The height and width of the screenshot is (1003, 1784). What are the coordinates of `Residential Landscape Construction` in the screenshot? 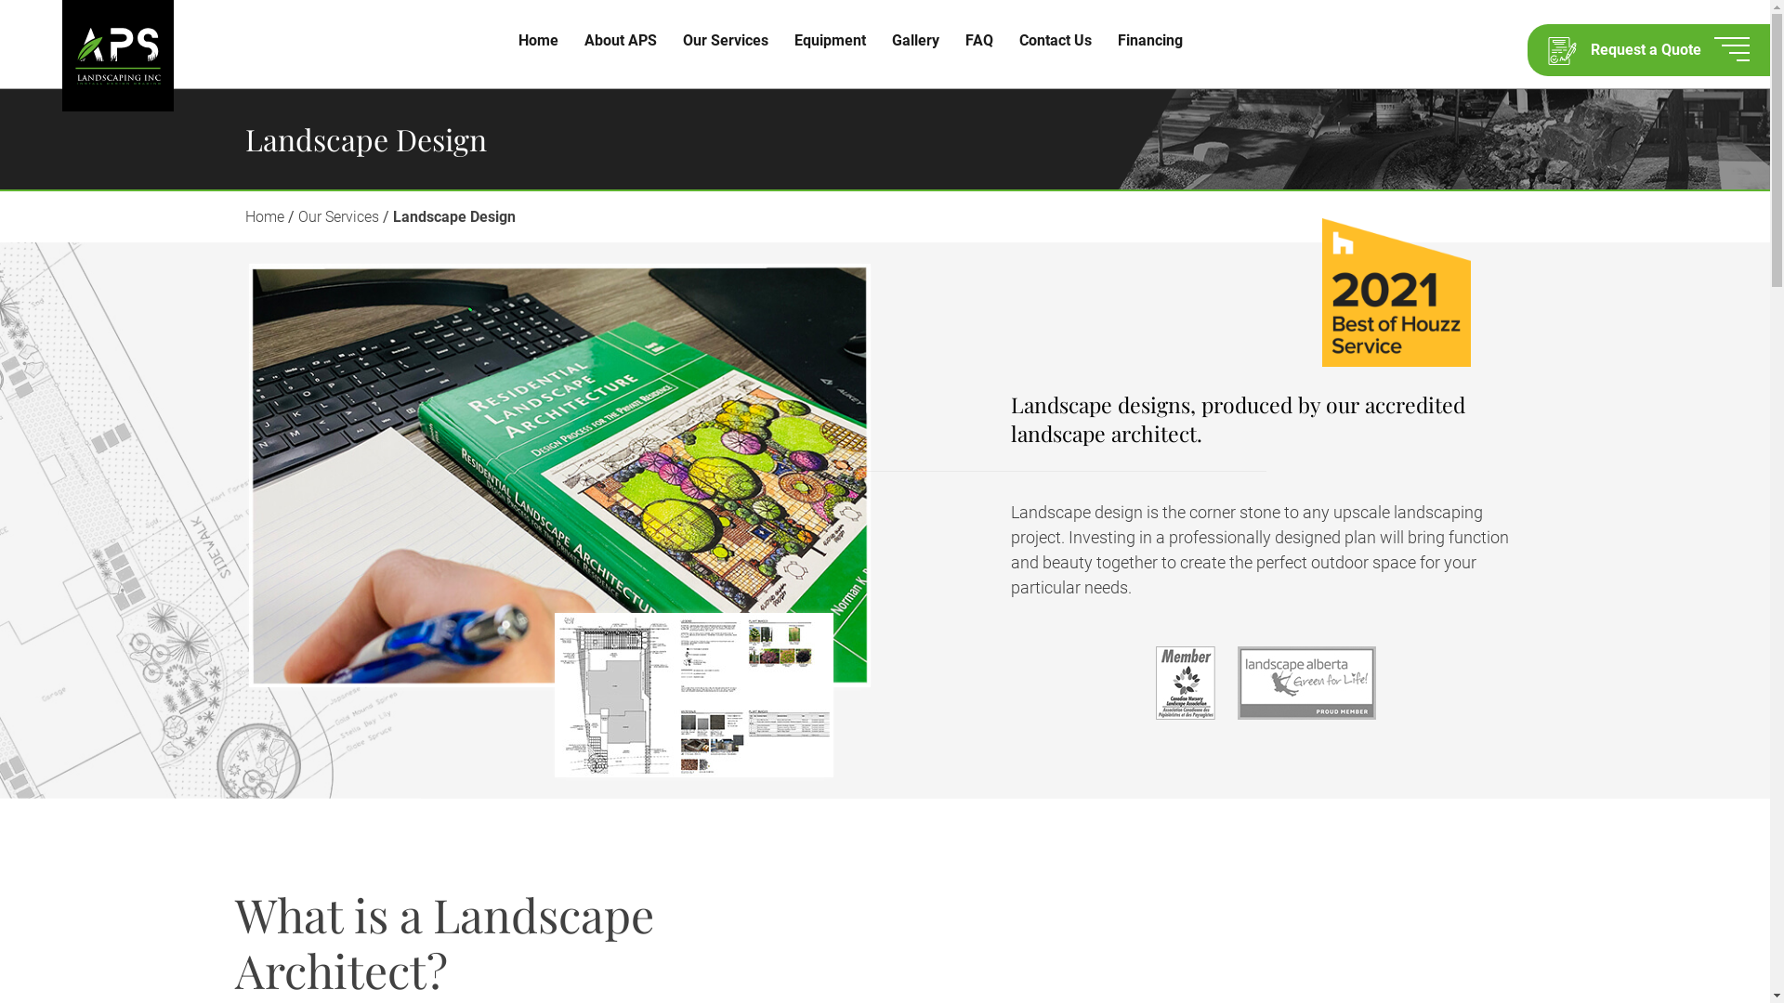 It's located at (767, 96).